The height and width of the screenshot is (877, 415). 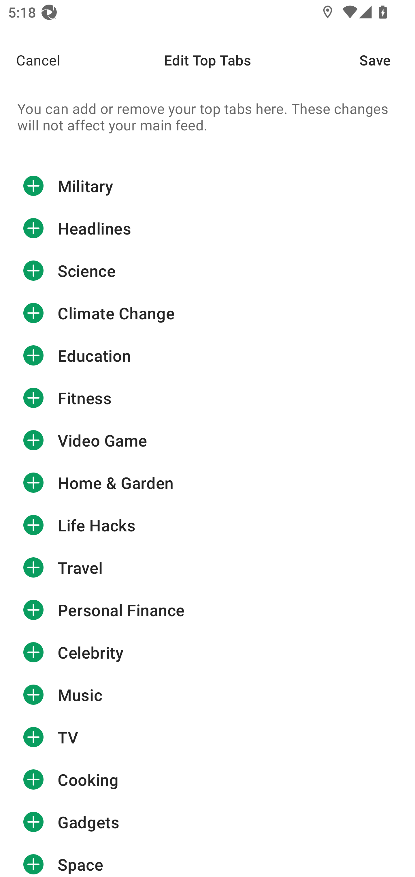 I want to click on Education, so click(x=207, y=355).